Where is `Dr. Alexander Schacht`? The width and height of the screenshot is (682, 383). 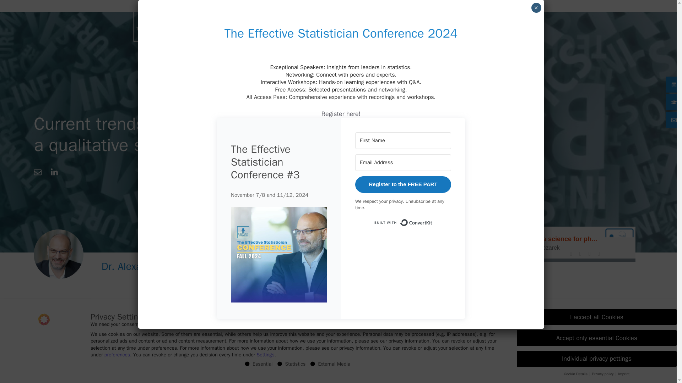
Dr. Alexander Schacht is located at coordinates (151, 267).